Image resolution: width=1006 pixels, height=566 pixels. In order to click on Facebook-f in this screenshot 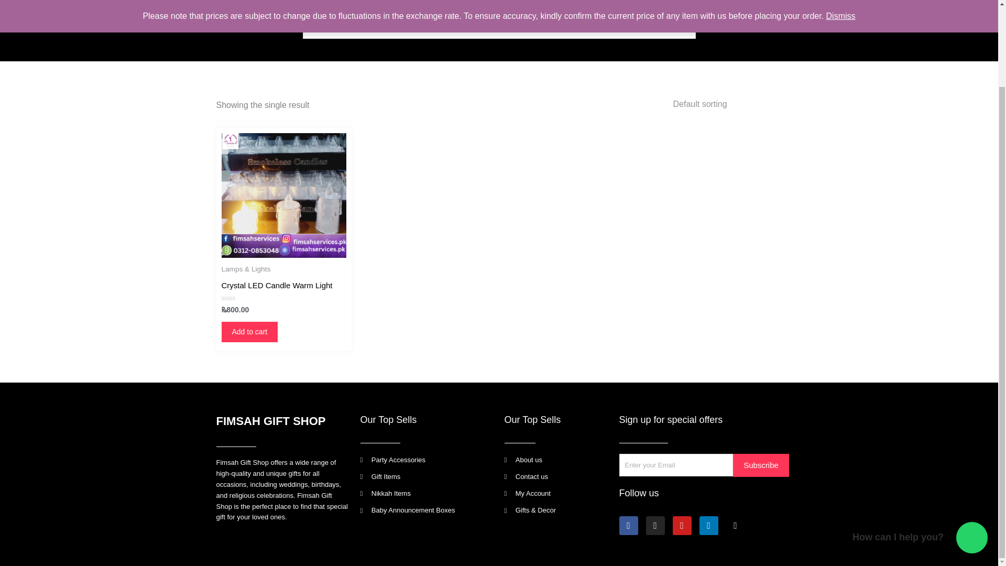, I will do `click(629, 525)`.